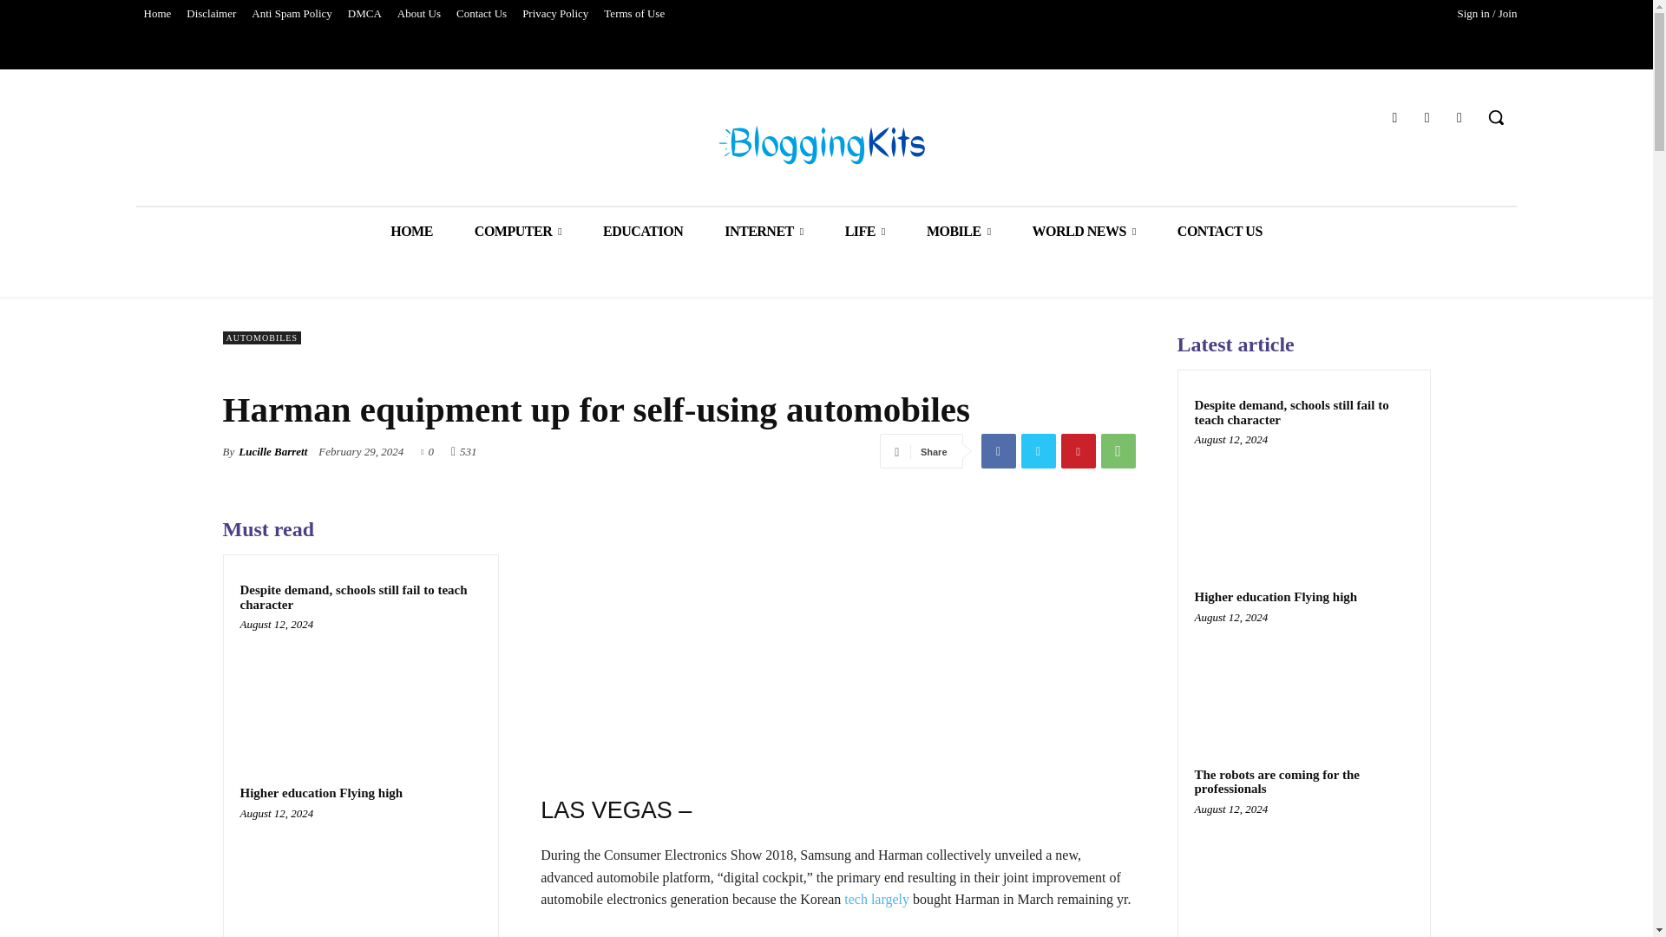  What do you see at coordinates (360, 876) in the screenshot?
I see `Higher education Flying high` at bounding box center [360, 876].